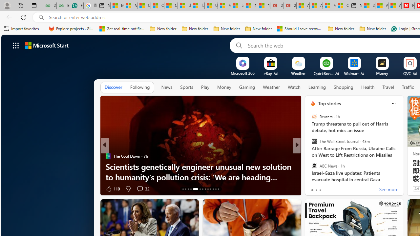 The image size is (420, 236). I want to click on AutomationID: tab-15, so click(188, 189).